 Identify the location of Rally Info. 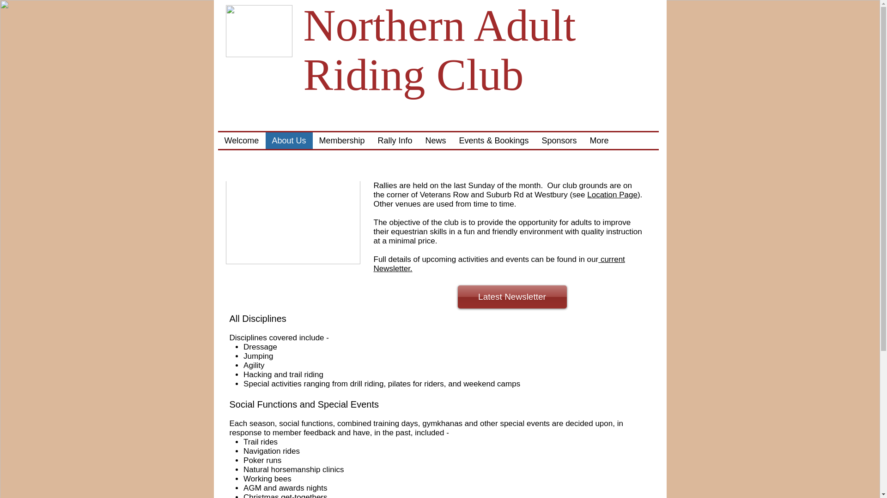
(395, 141).